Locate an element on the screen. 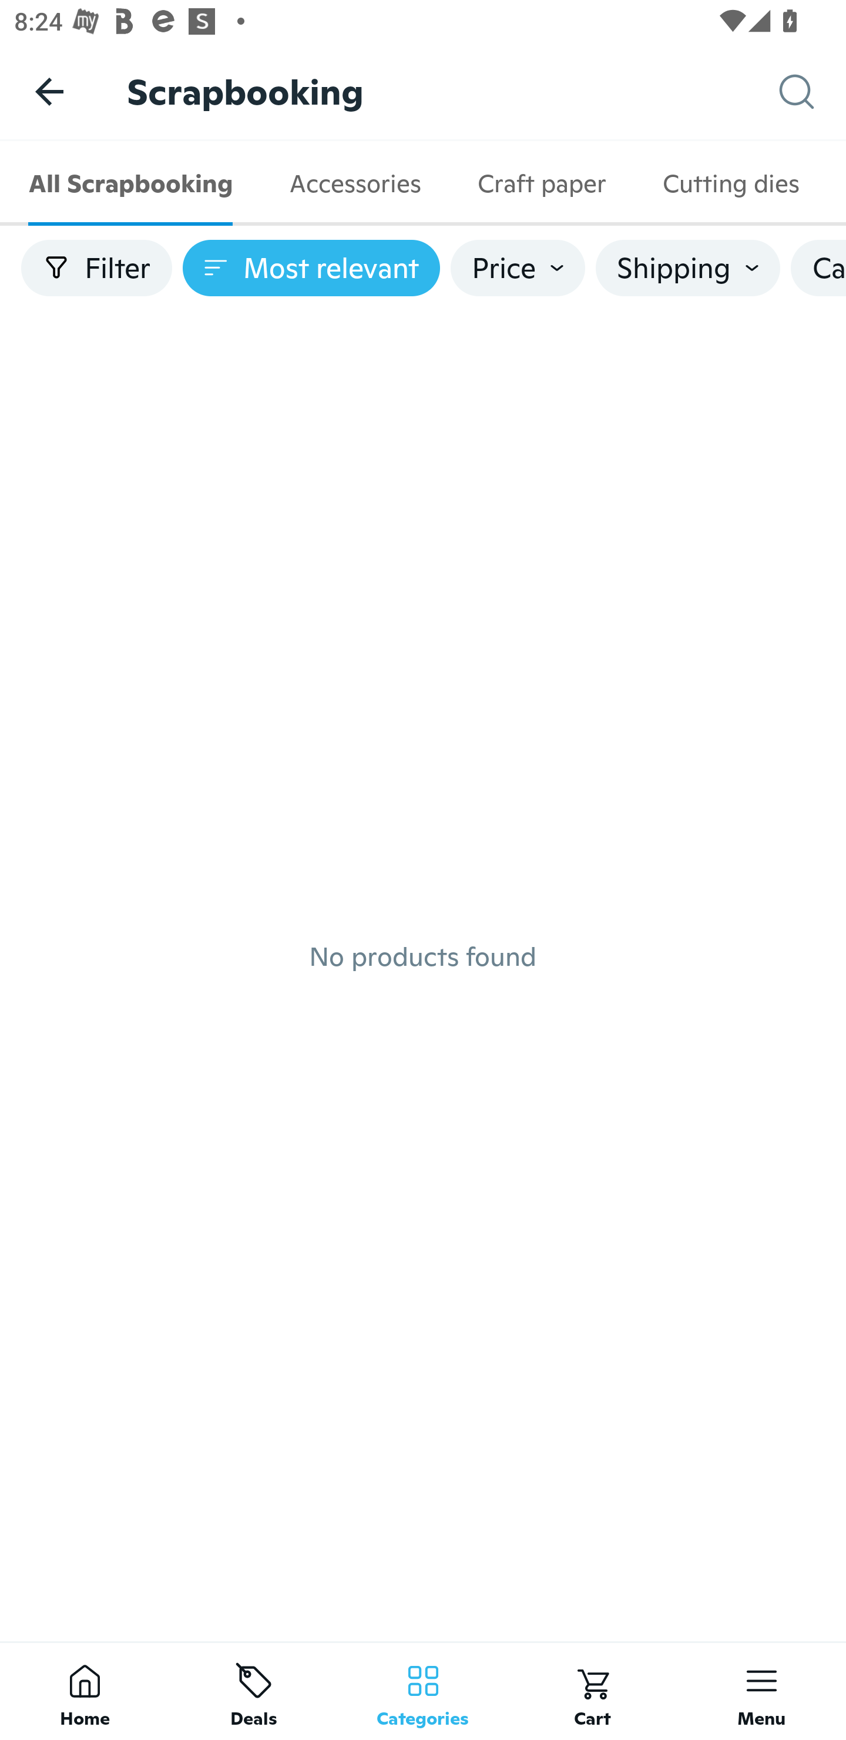 The image size is (846, 1740). All Scrapbooking is located at coordinates (130, 183).